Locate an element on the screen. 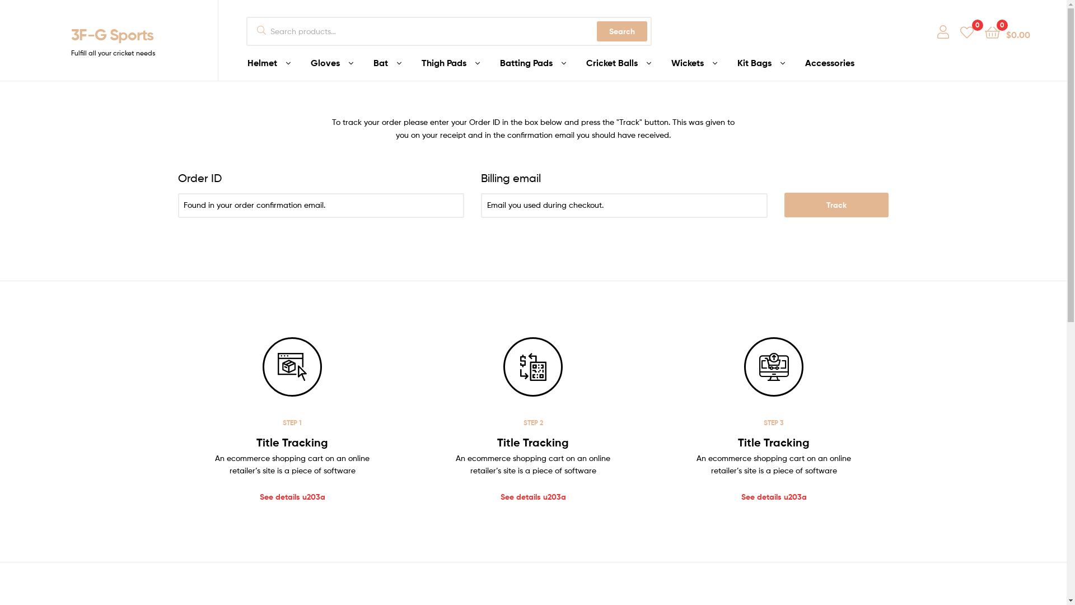  See details u203a is located at coordinates (533, 497).